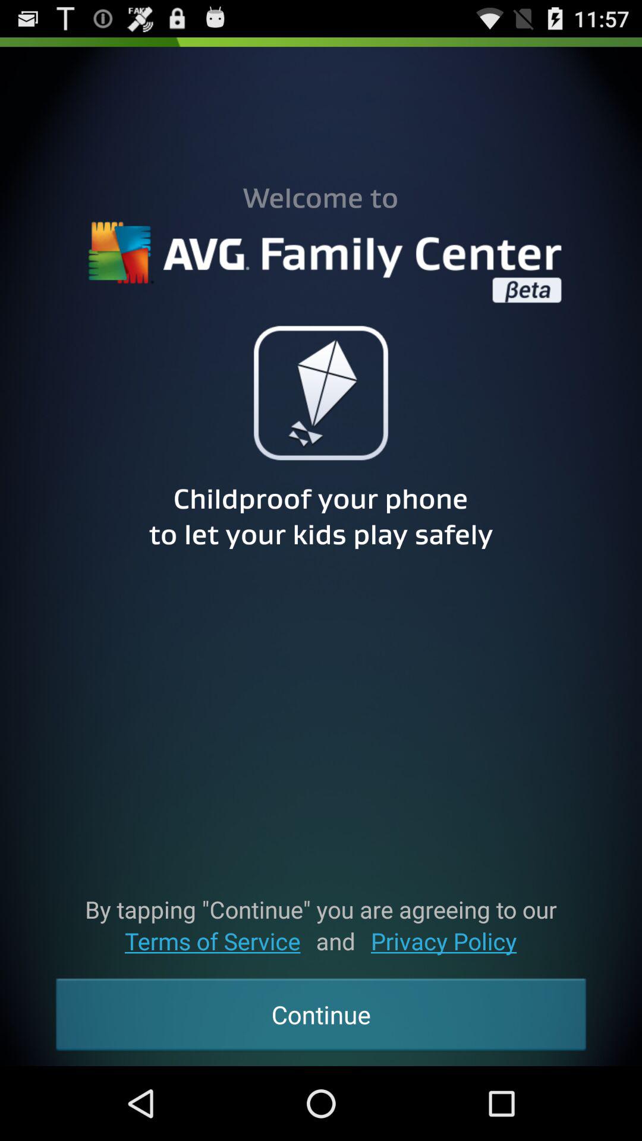  Describe the element at coordinates (213, 941) in the screenshot. I see `turn off item to the left of the and icon` at that location.